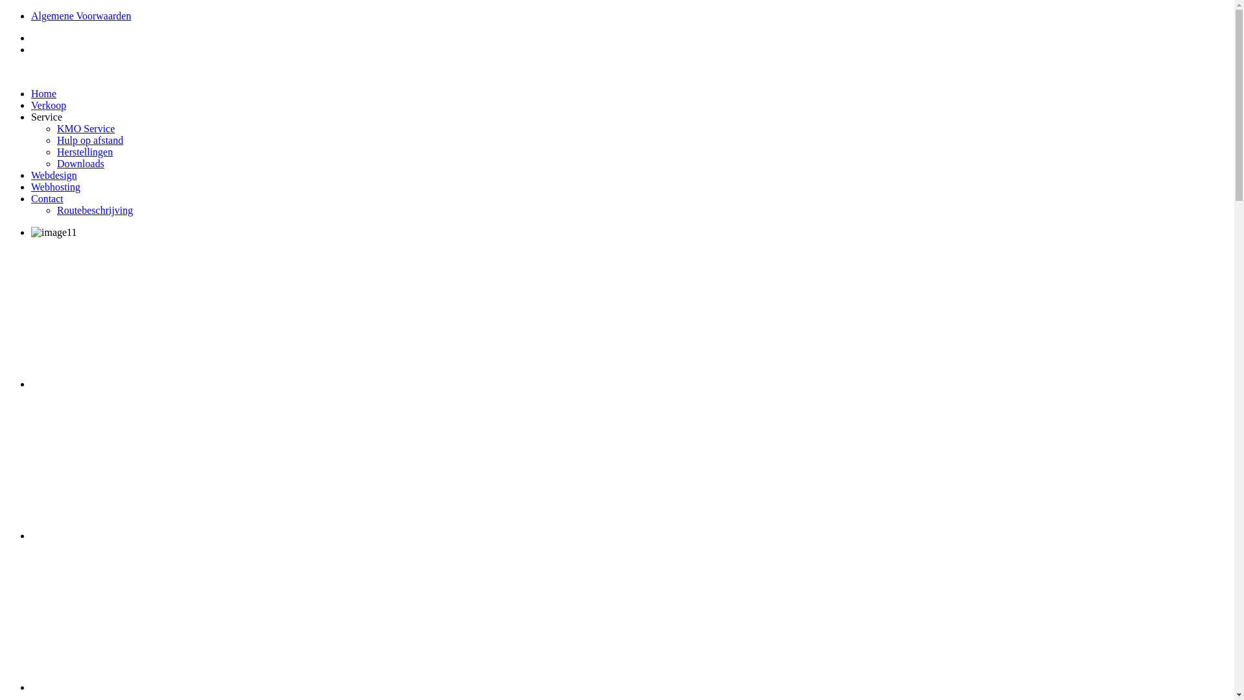 The image size is (1244, 700). I want to click on Home, so click(44, 93).